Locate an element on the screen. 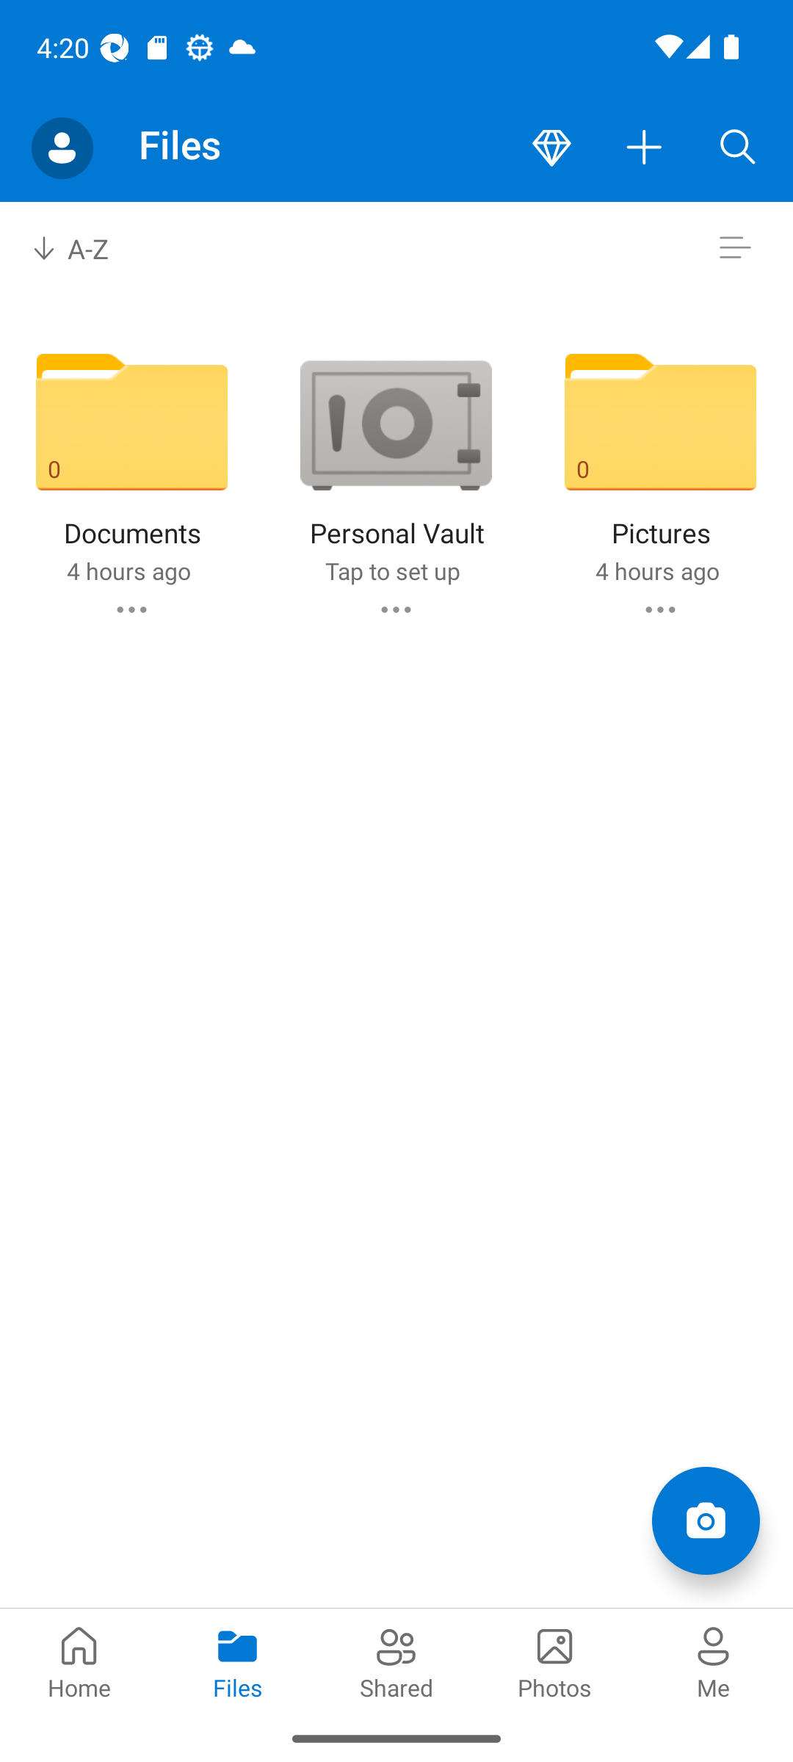 The width and height of the screenshot is (793, 1762). A-Z Sort by combo box, sort by name, A to Z is located at coordinates (86, 248).